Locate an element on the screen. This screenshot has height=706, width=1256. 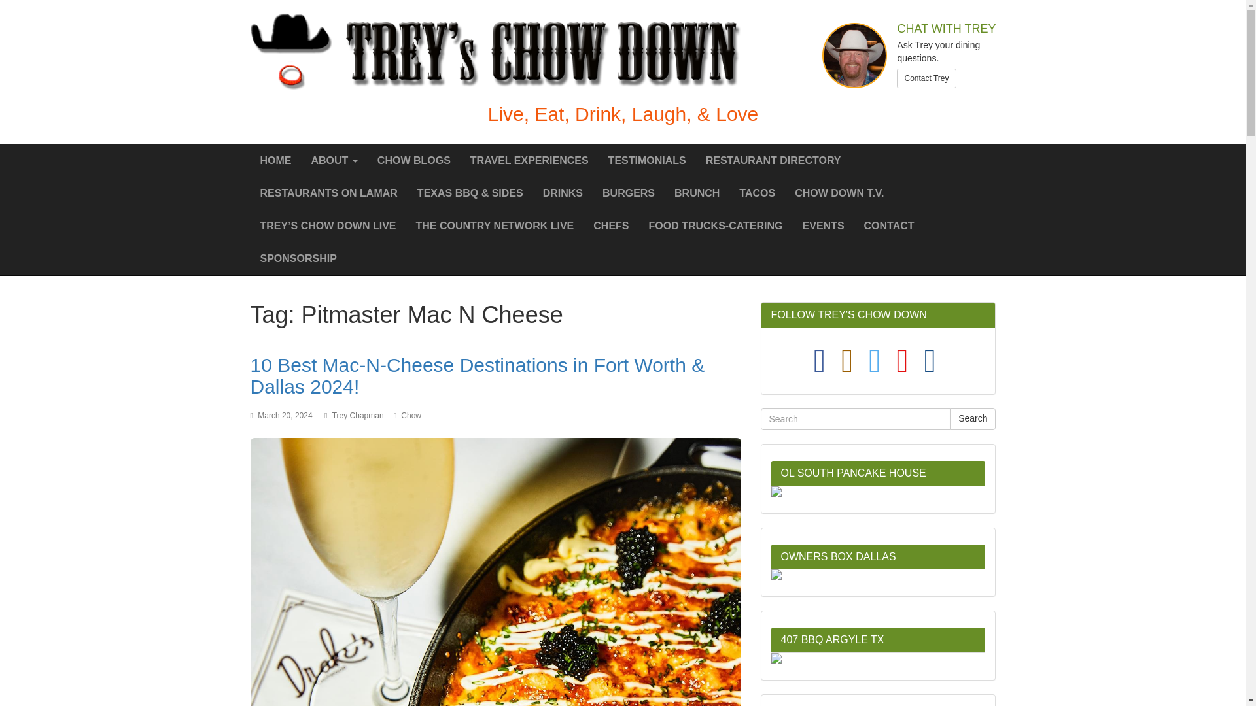
TESTIMONIALS is located at coordinates (647, 161).